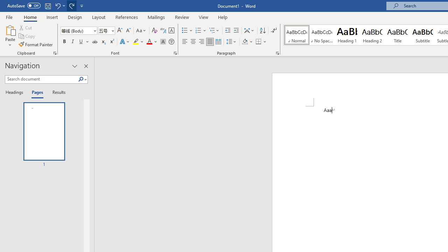  I want to click on Enclose Characters..., so click(171, 42).